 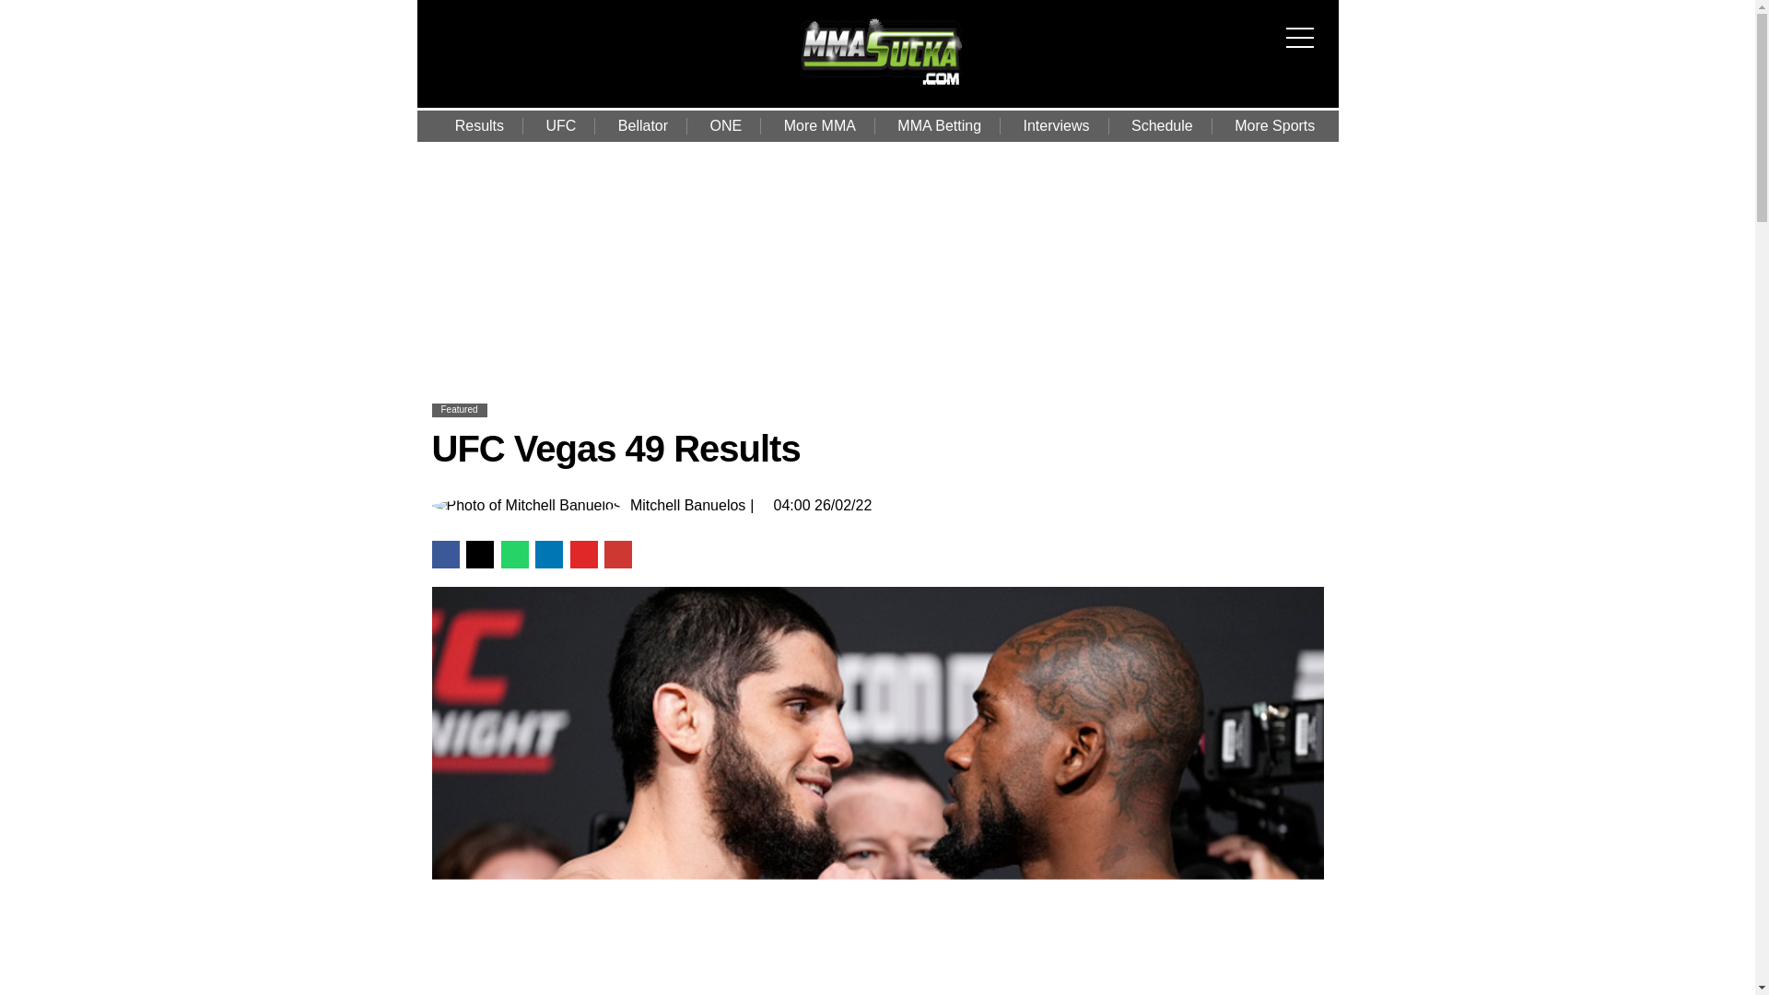 What do you see at coordinates (820, 125) in the screenshot?
I see `More MMA` at bounding box center [820, 125].